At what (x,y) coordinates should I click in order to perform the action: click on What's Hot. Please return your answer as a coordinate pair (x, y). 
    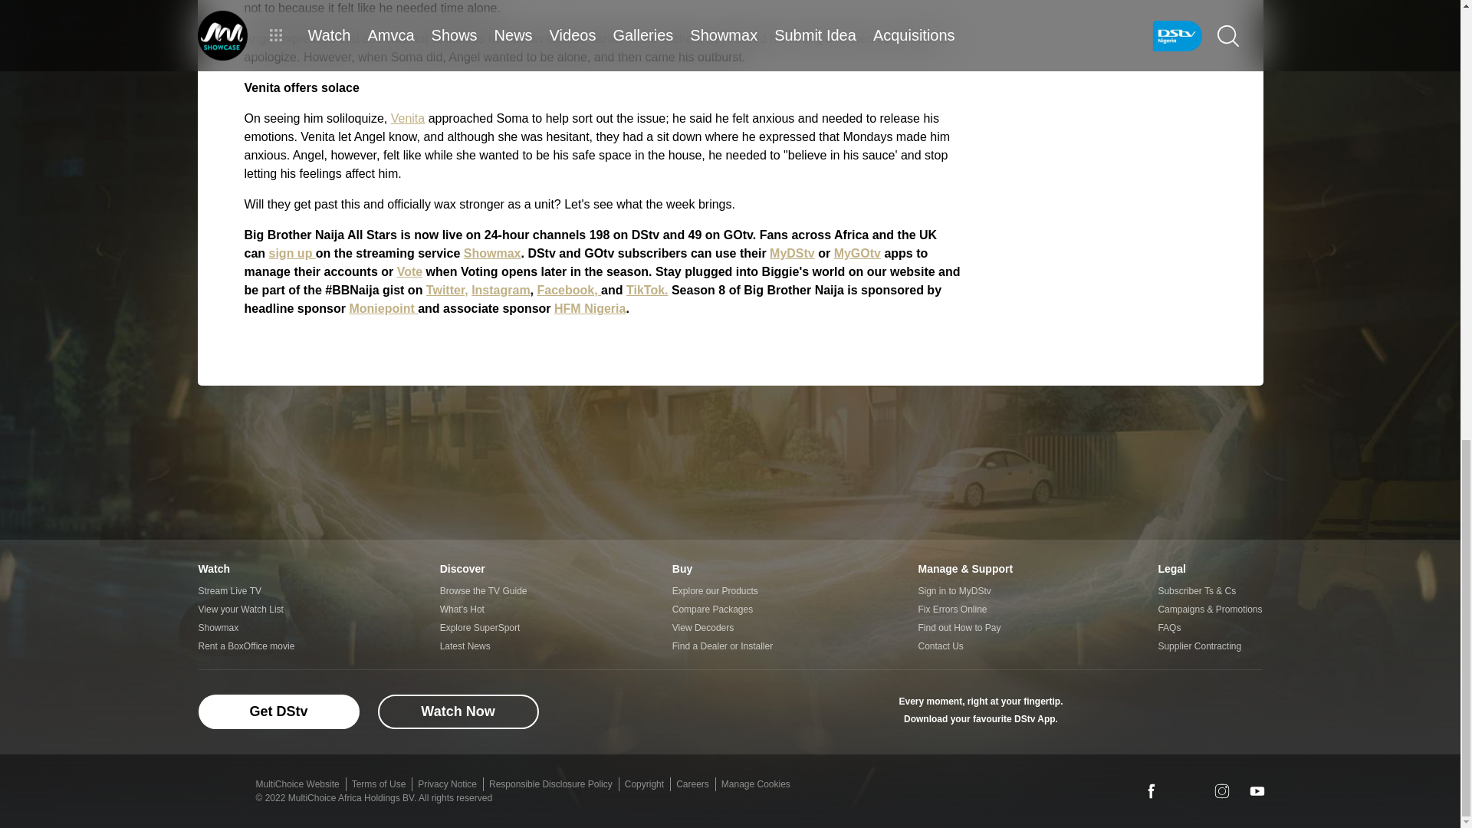
    Looking at the image, I should click on (483, 609).